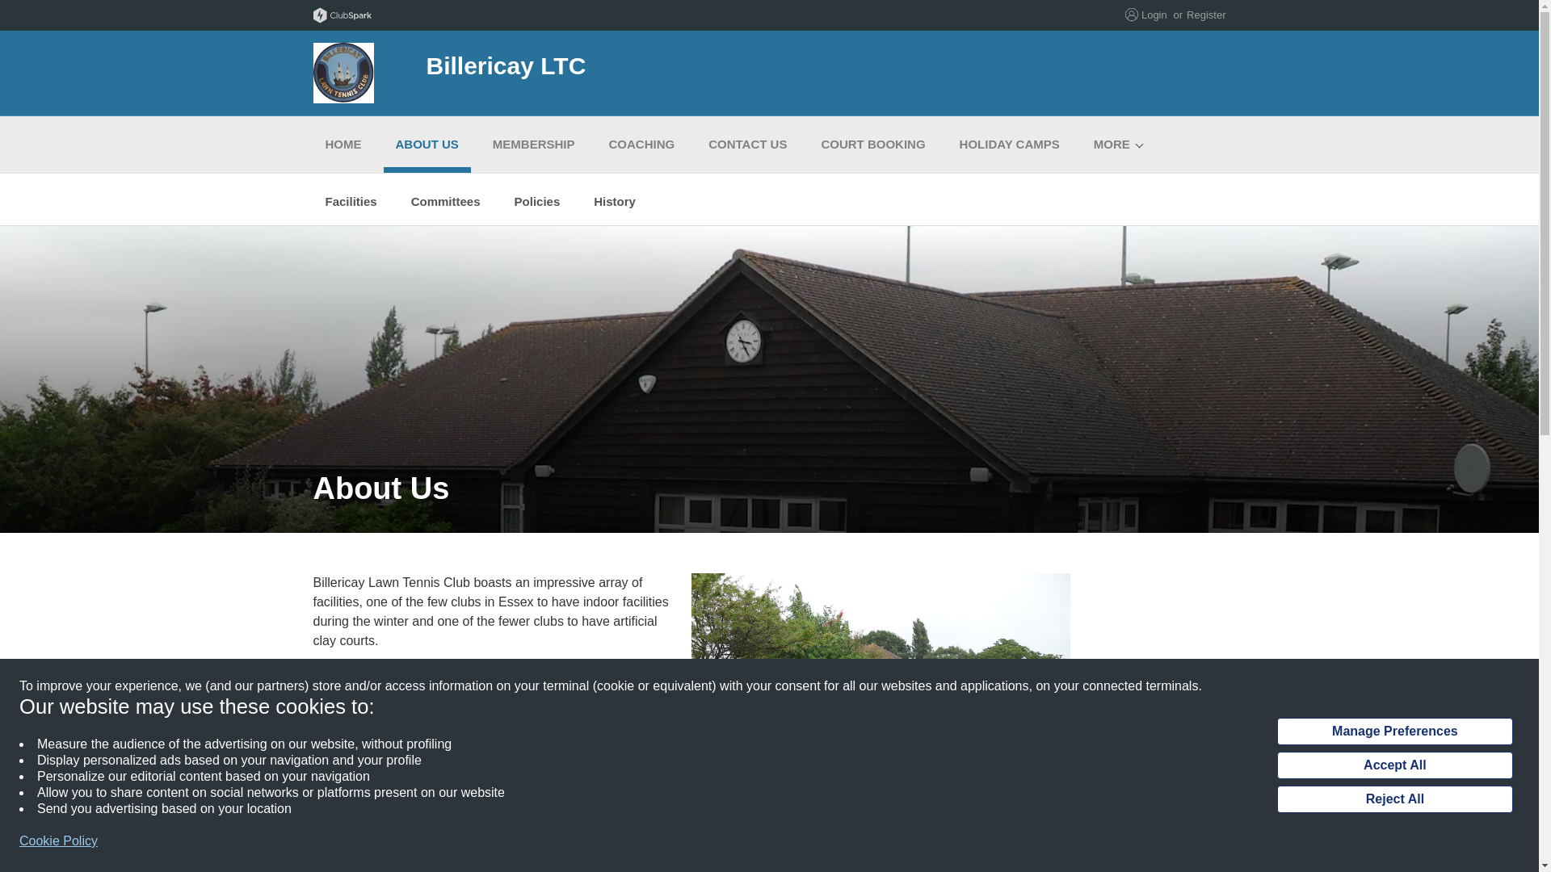 This screenshot has width=1551, height=872. I want to click on COACHING, so click(641, 144).